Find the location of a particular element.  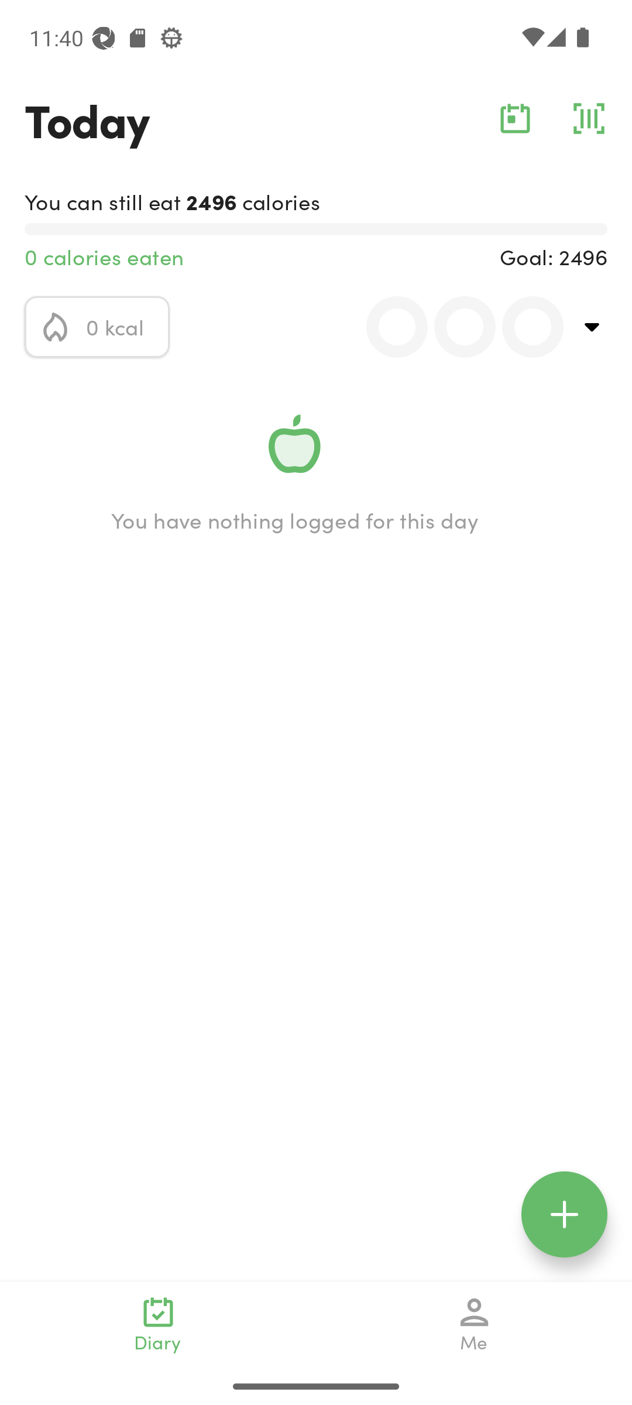

barcode_action is located at coordinates (589, 118).